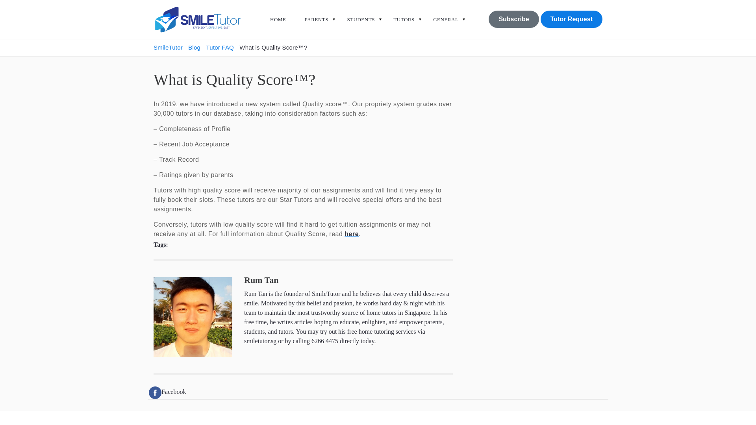 This screenshot has width=756, height=425. I want to click on Go to SmileTutor., so click(193, 47).